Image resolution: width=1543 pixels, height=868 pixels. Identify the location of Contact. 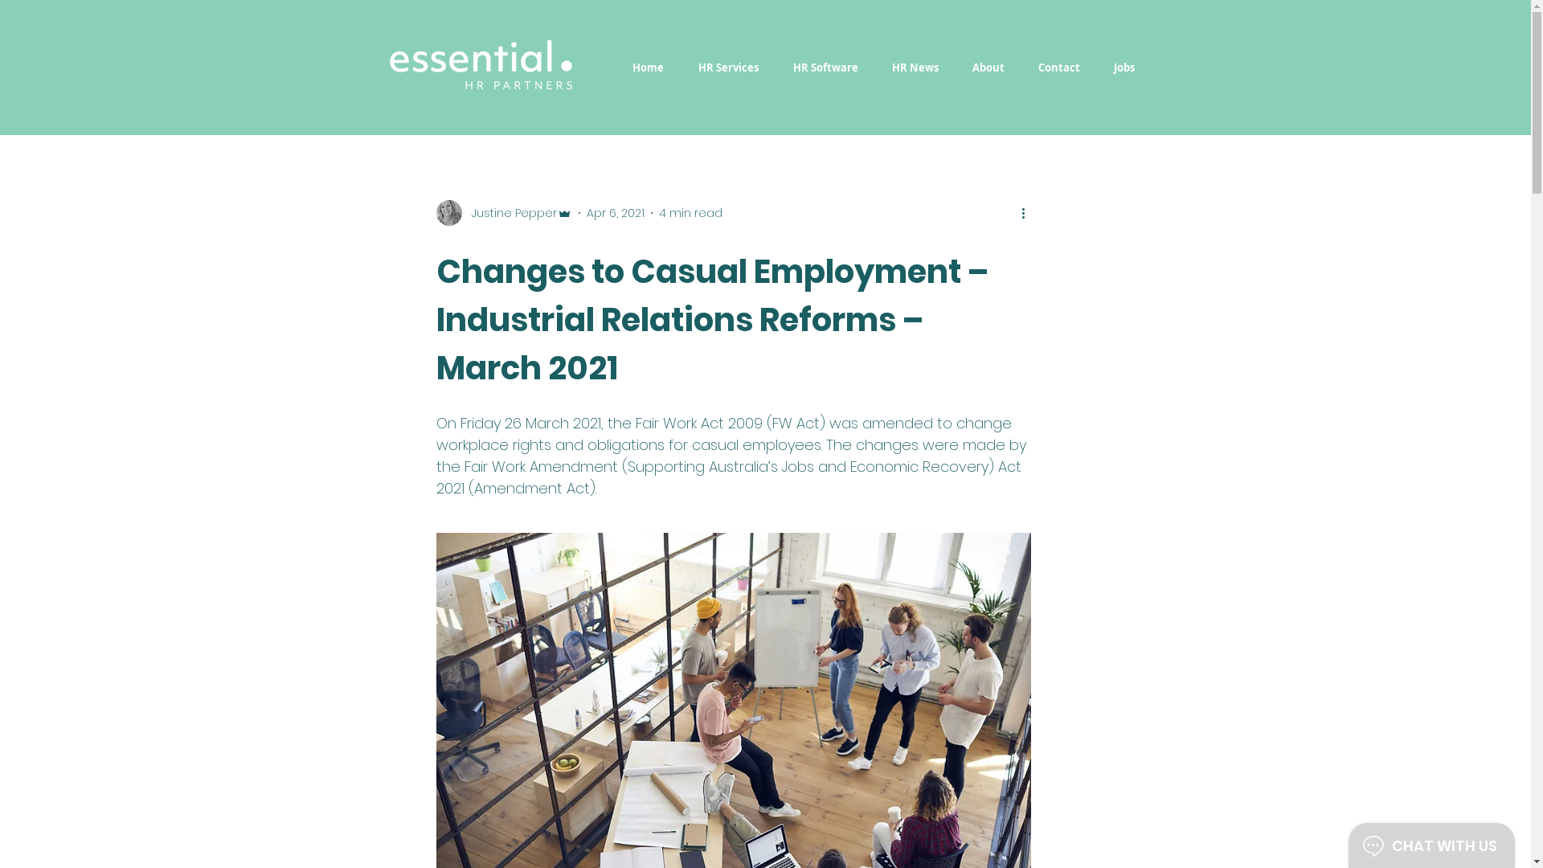
(1068, 68).